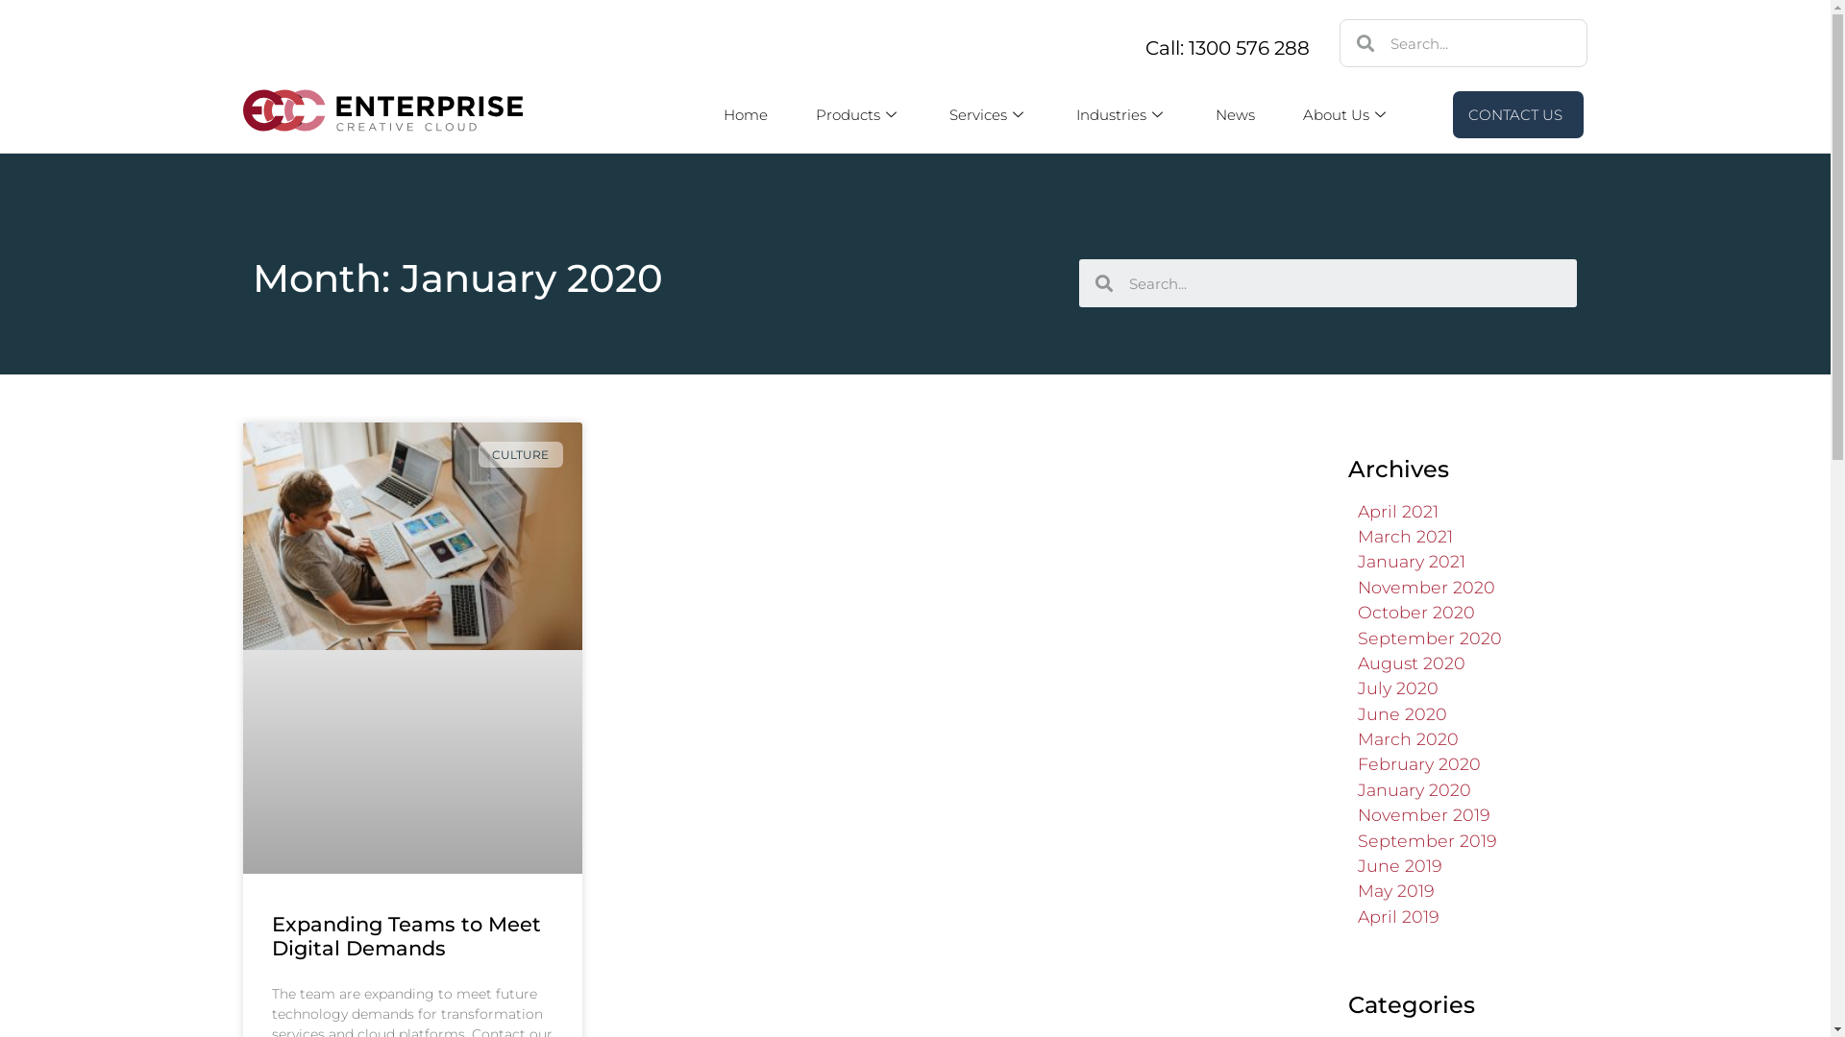 This screenshot has height=1037, width=1845. Describe the element at coordinates (1429, 638) in the screenshot. I see `September 2020` at that location.